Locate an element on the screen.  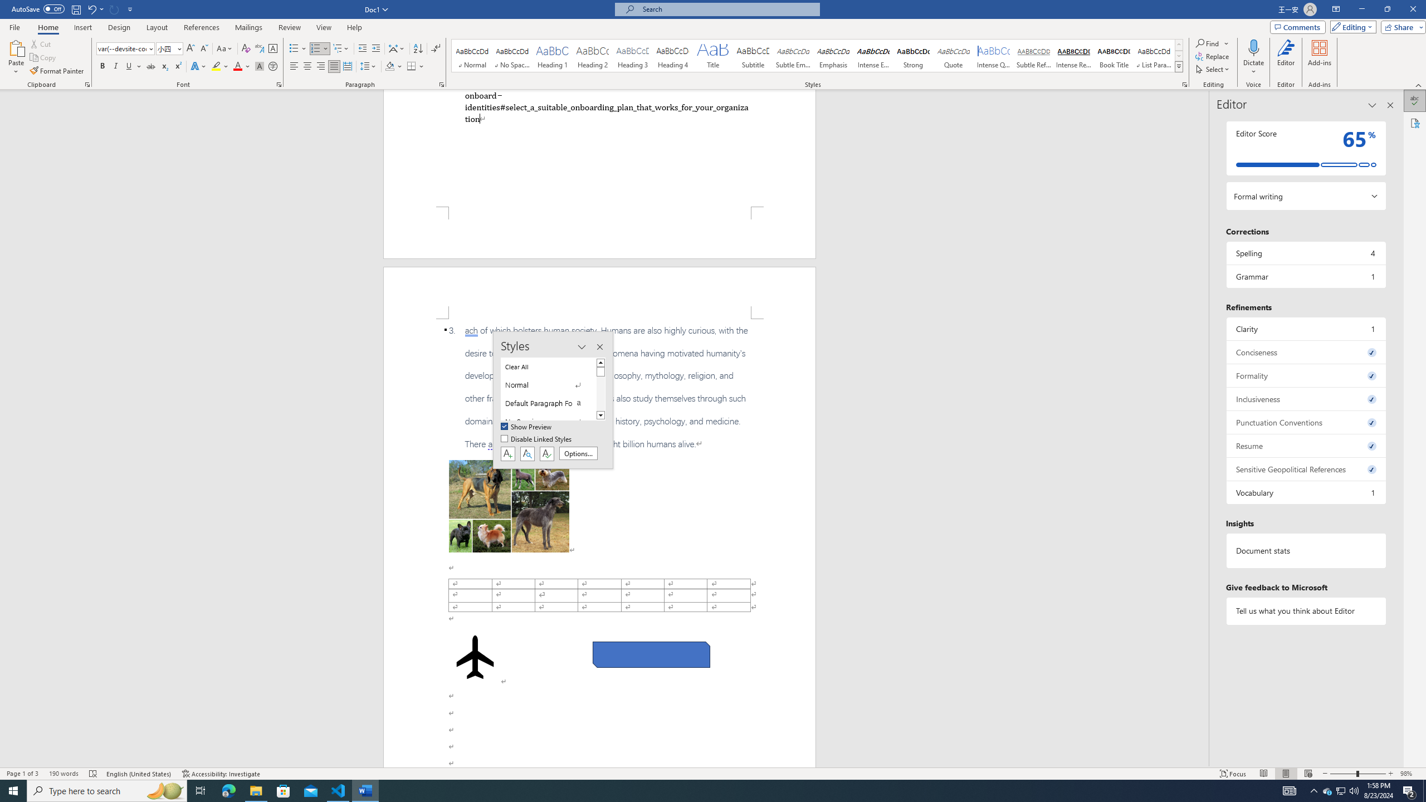
Font Size is located at coordinates (166, 48).